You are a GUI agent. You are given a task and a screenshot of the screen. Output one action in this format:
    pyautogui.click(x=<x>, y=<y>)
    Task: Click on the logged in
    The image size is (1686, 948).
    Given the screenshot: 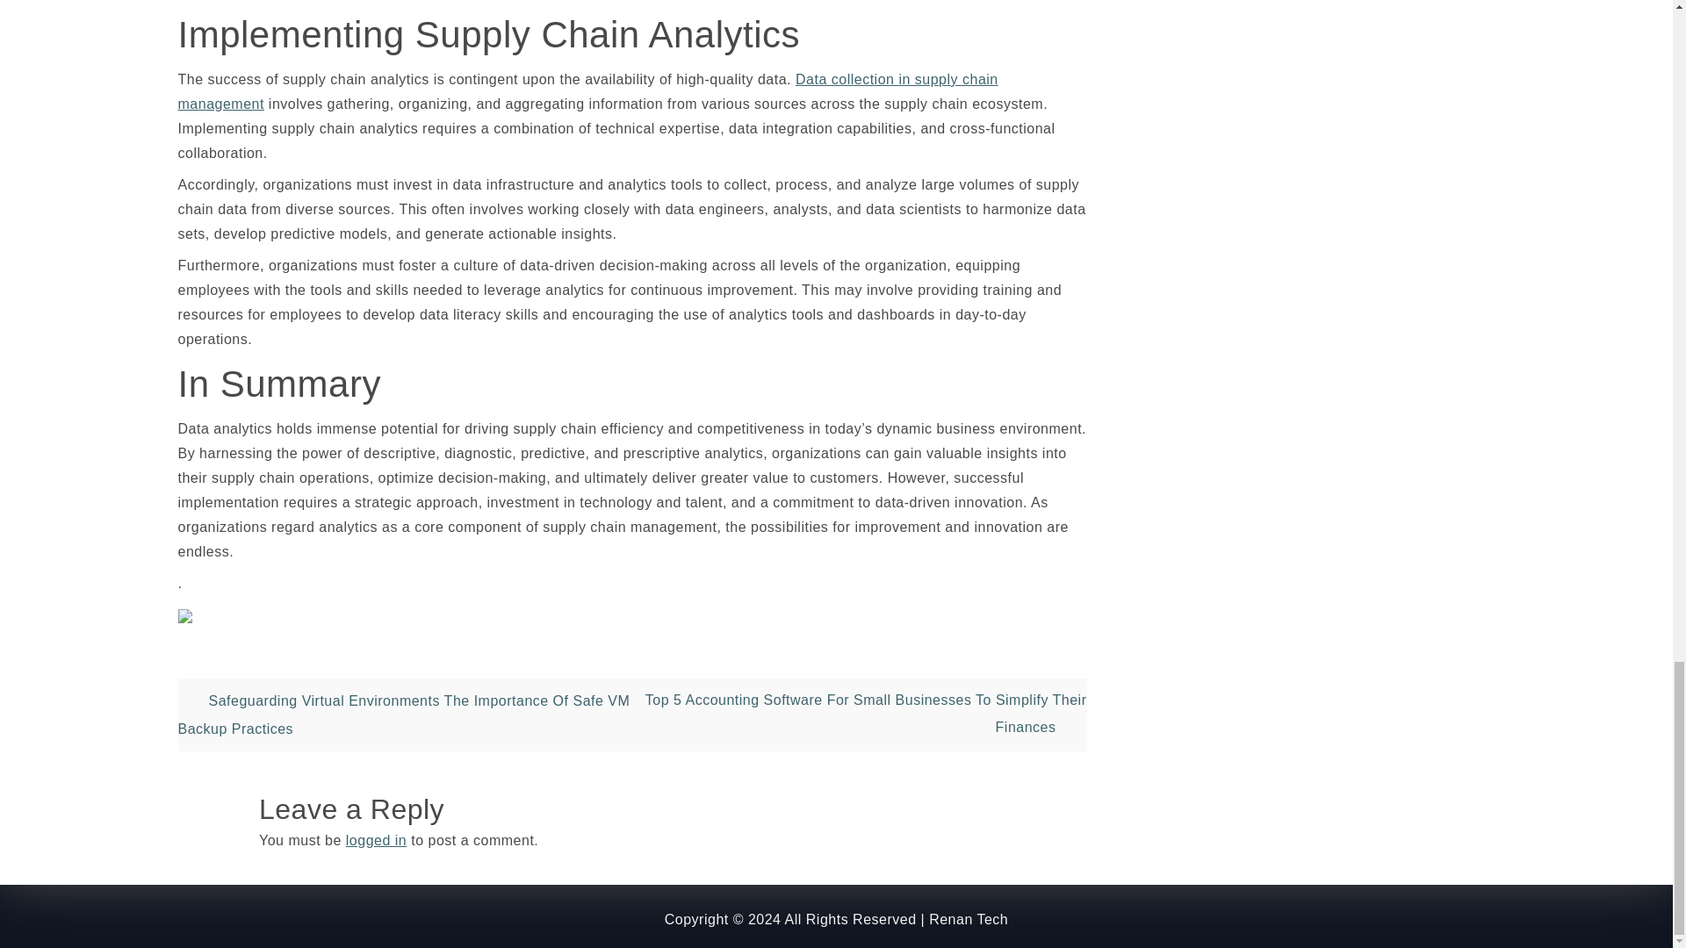 What is the action you would take?
    pyautogui.click(x=376, y=840)
    